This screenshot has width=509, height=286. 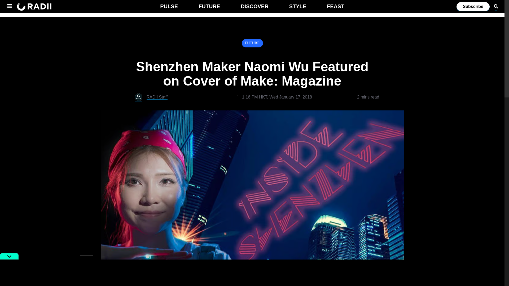 What do you see at coordinates (157, 97) in the screenshot?
I see `RADII Staff` at bounding box center [157, 97].